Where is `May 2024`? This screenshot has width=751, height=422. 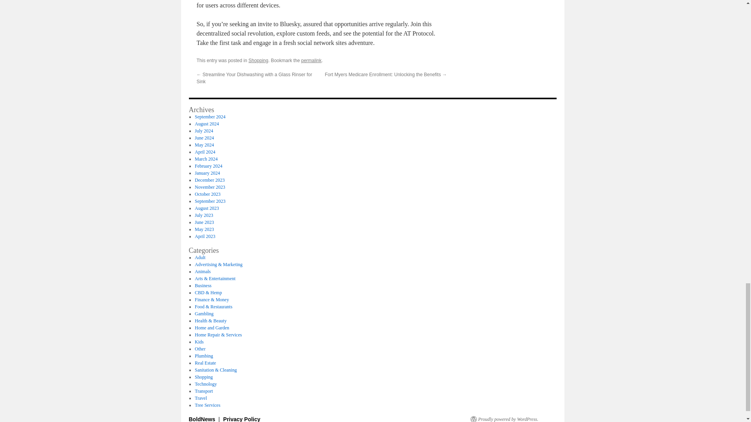
May 2024 is located at coordinates (204, 145).